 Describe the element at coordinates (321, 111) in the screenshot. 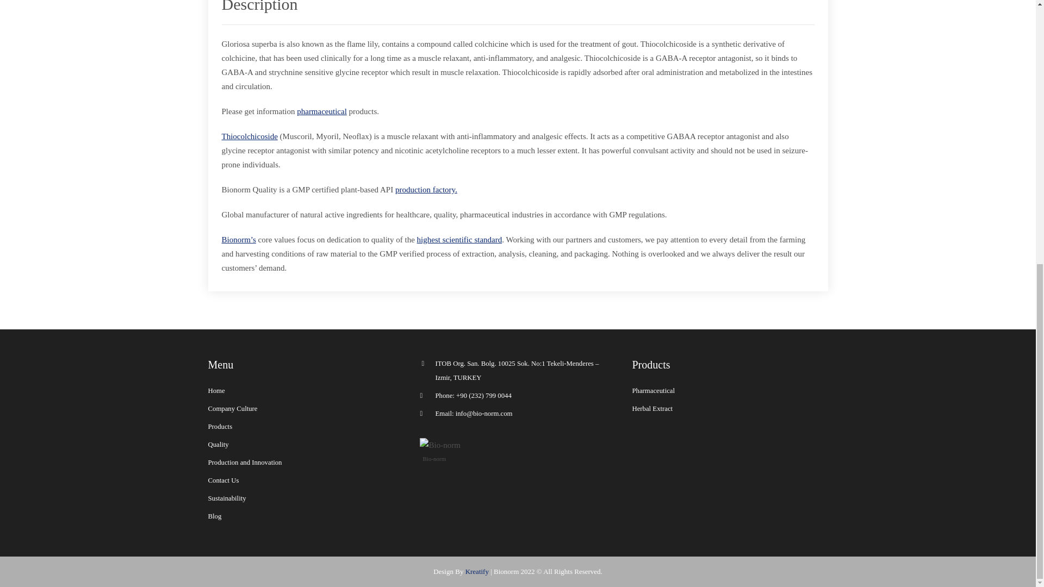

I see `pharmaceutical` at that location.